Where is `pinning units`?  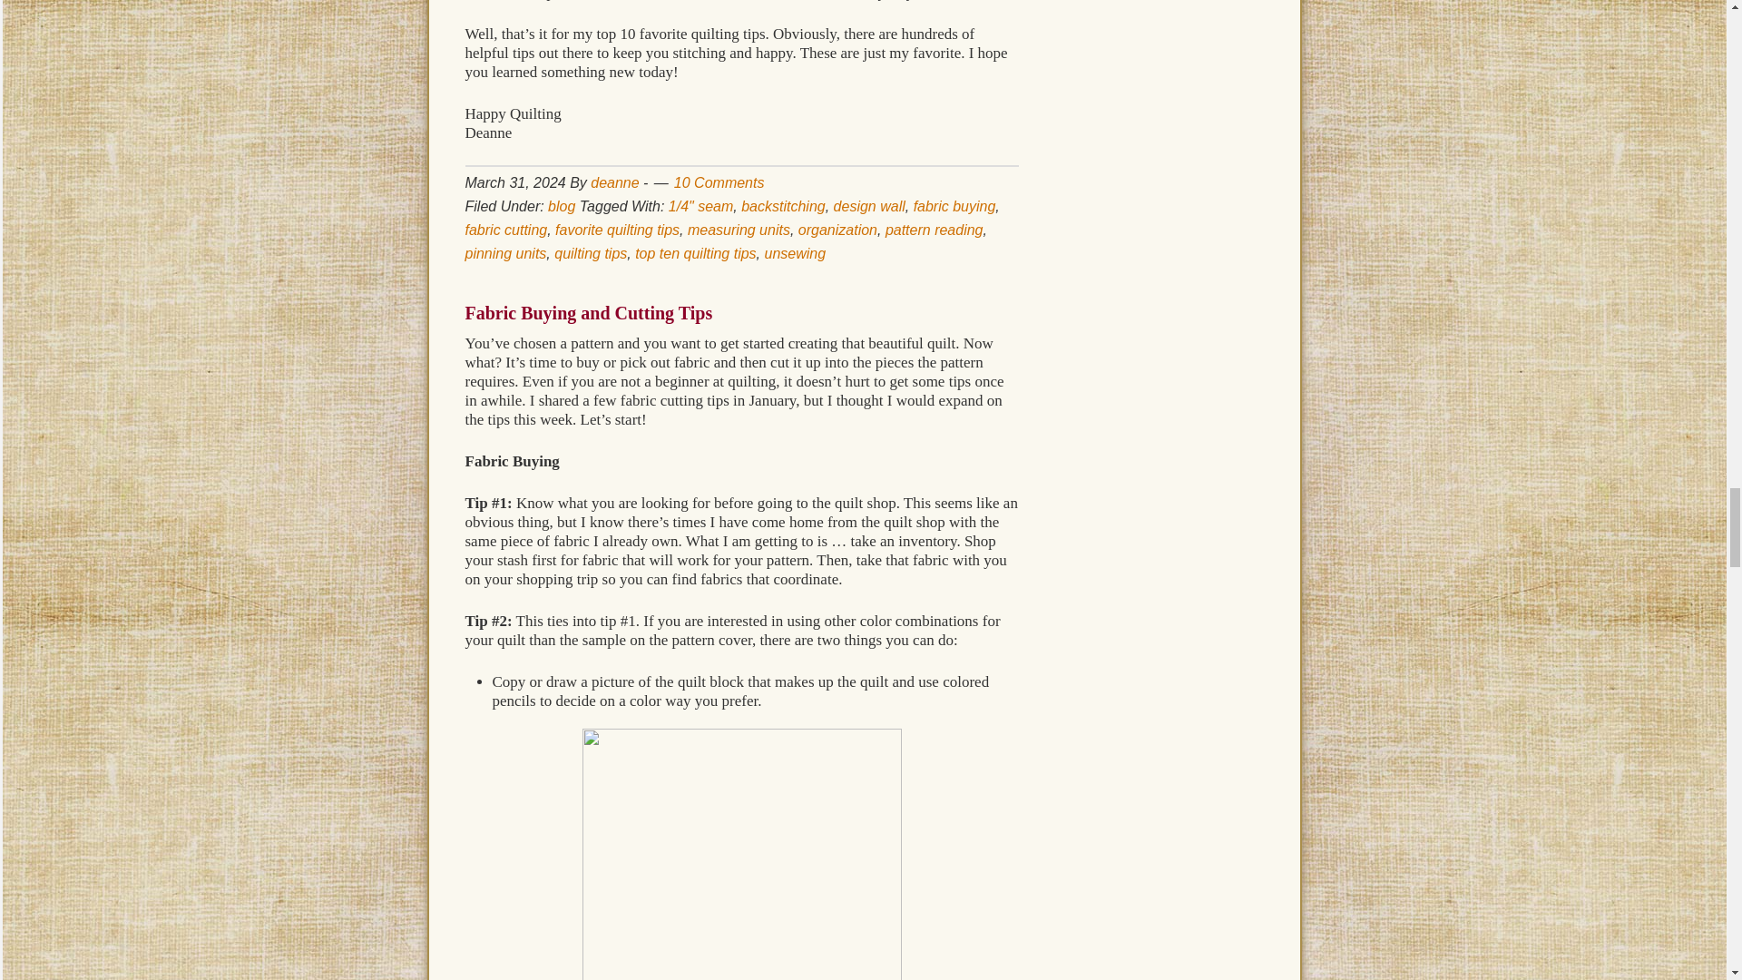
pinning units is located at coordinates (505, 254).